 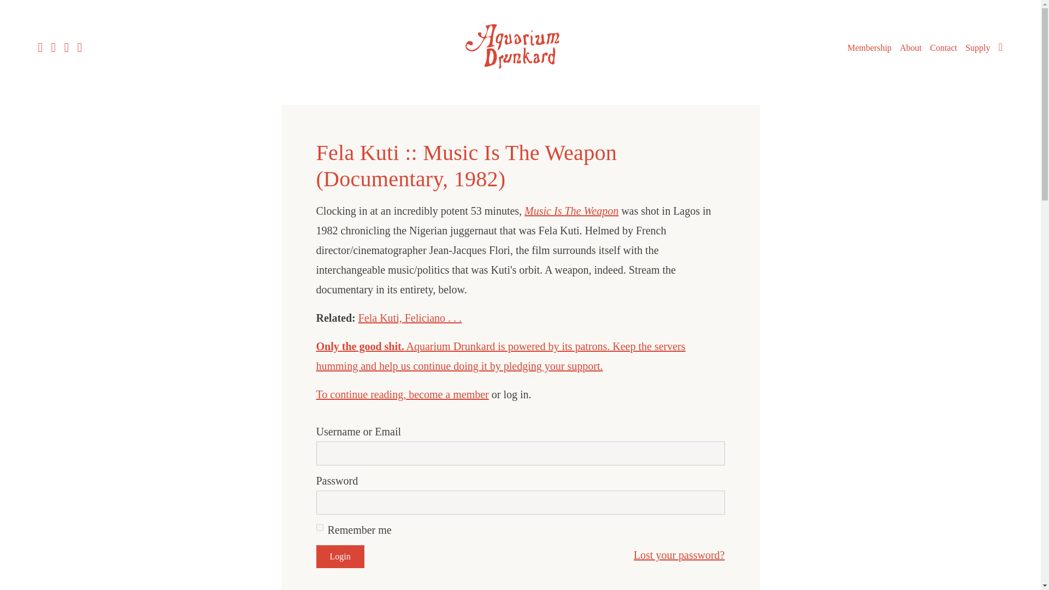 I want to click on Fela Kuti, Feliciano . . ., so click(x=410, y=318).